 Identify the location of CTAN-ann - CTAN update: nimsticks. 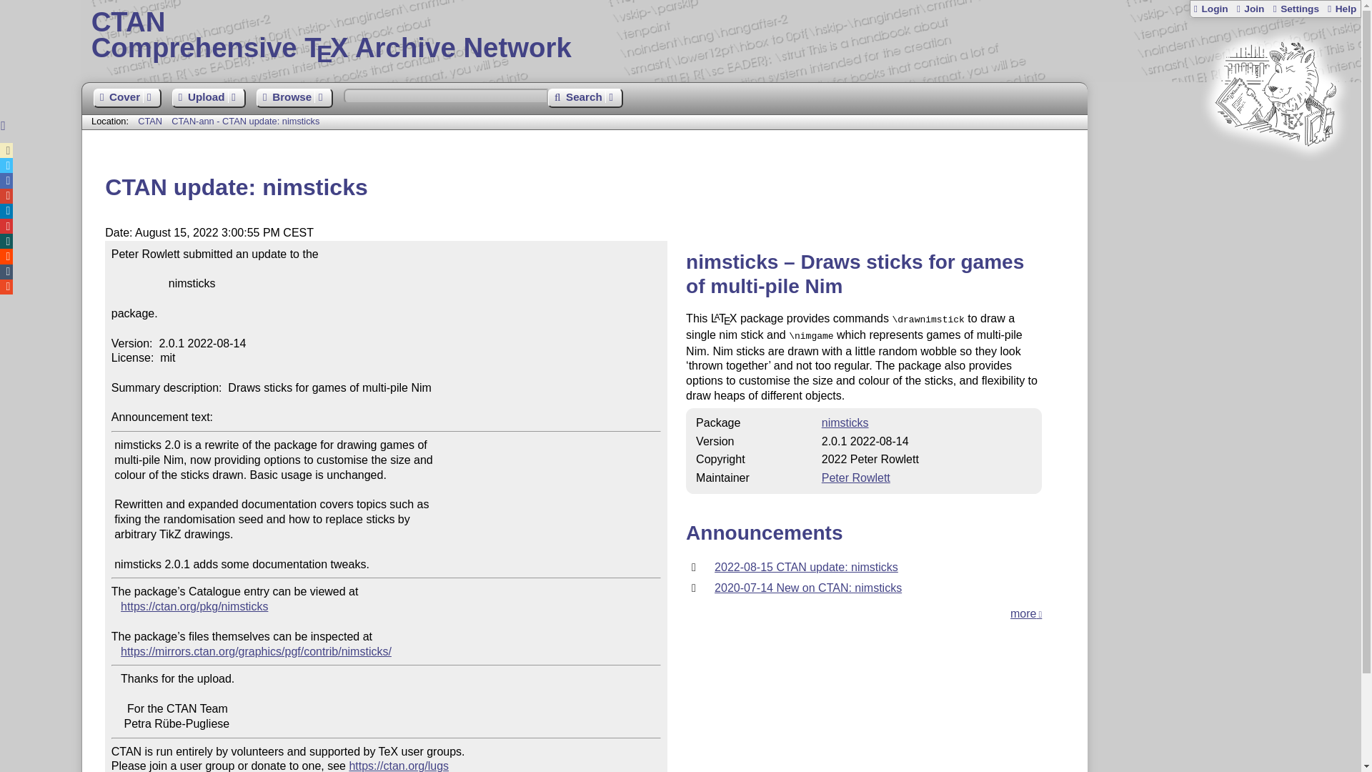
(1275, 173).